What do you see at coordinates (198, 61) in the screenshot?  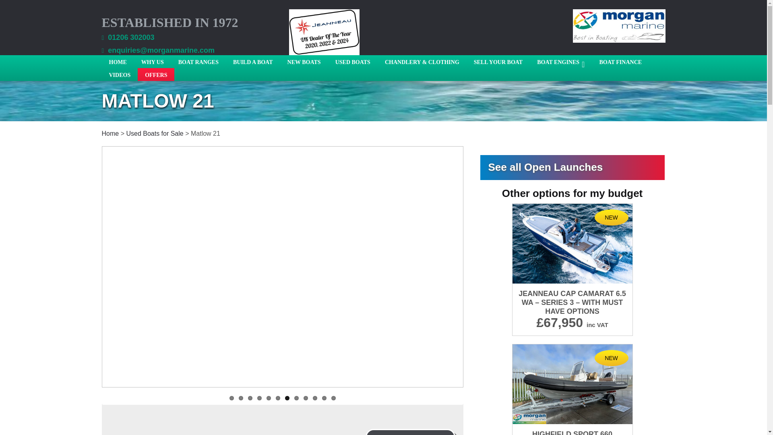 I see `BOAT RANGES` at bounding box center [198, 61].